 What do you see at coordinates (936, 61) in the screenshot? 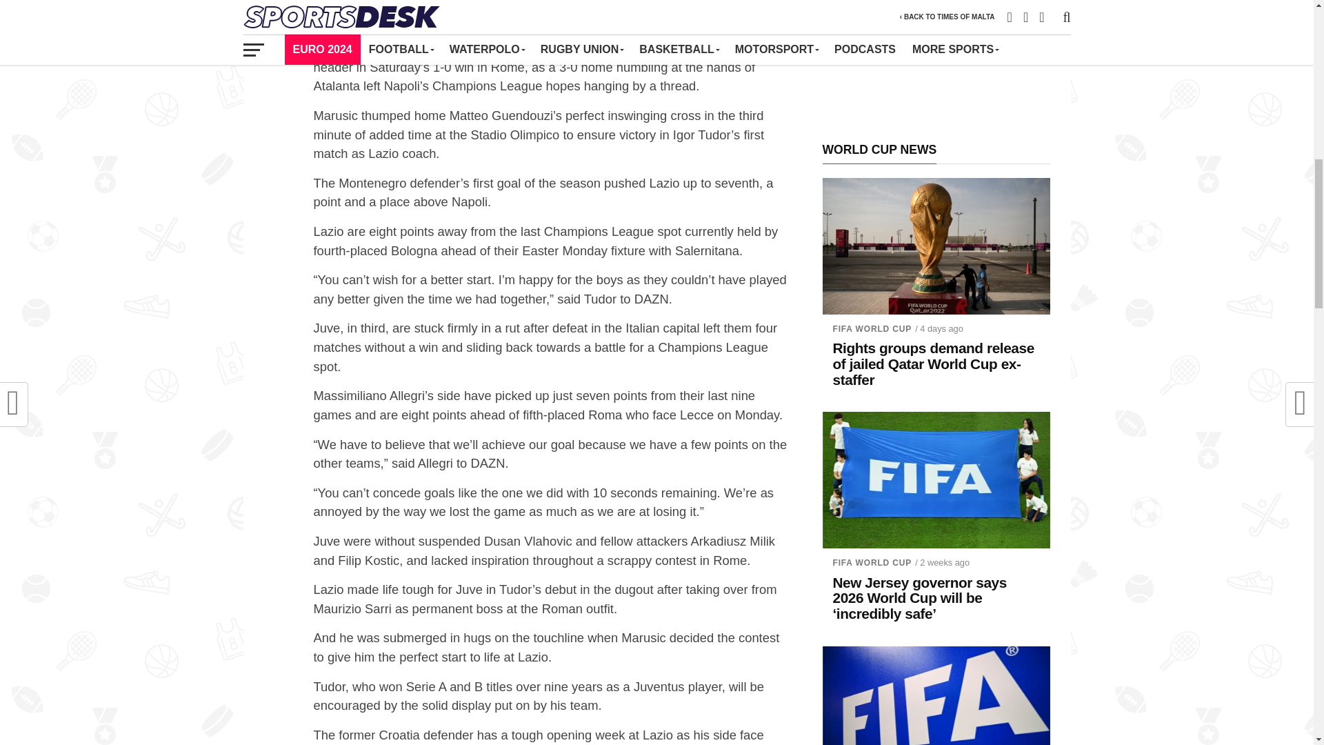
I see `3rd party ad content` at bounding box center [936, 61].